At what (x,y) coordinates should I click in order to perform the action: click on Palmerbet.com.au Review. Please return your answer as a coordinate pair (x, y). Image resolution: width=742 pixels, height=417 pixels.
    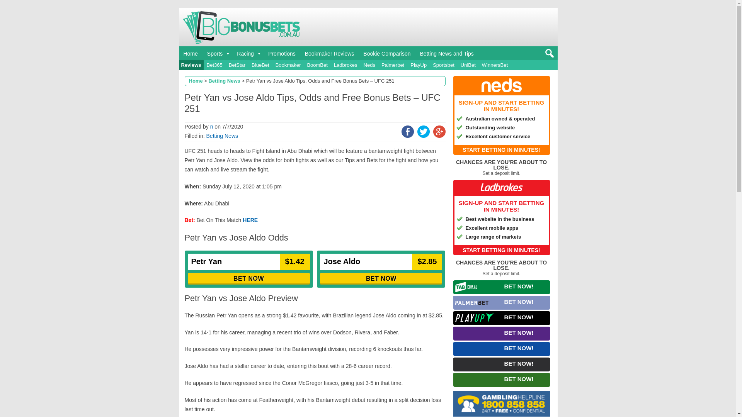
    Looking at the image, I should click on (393, 65).